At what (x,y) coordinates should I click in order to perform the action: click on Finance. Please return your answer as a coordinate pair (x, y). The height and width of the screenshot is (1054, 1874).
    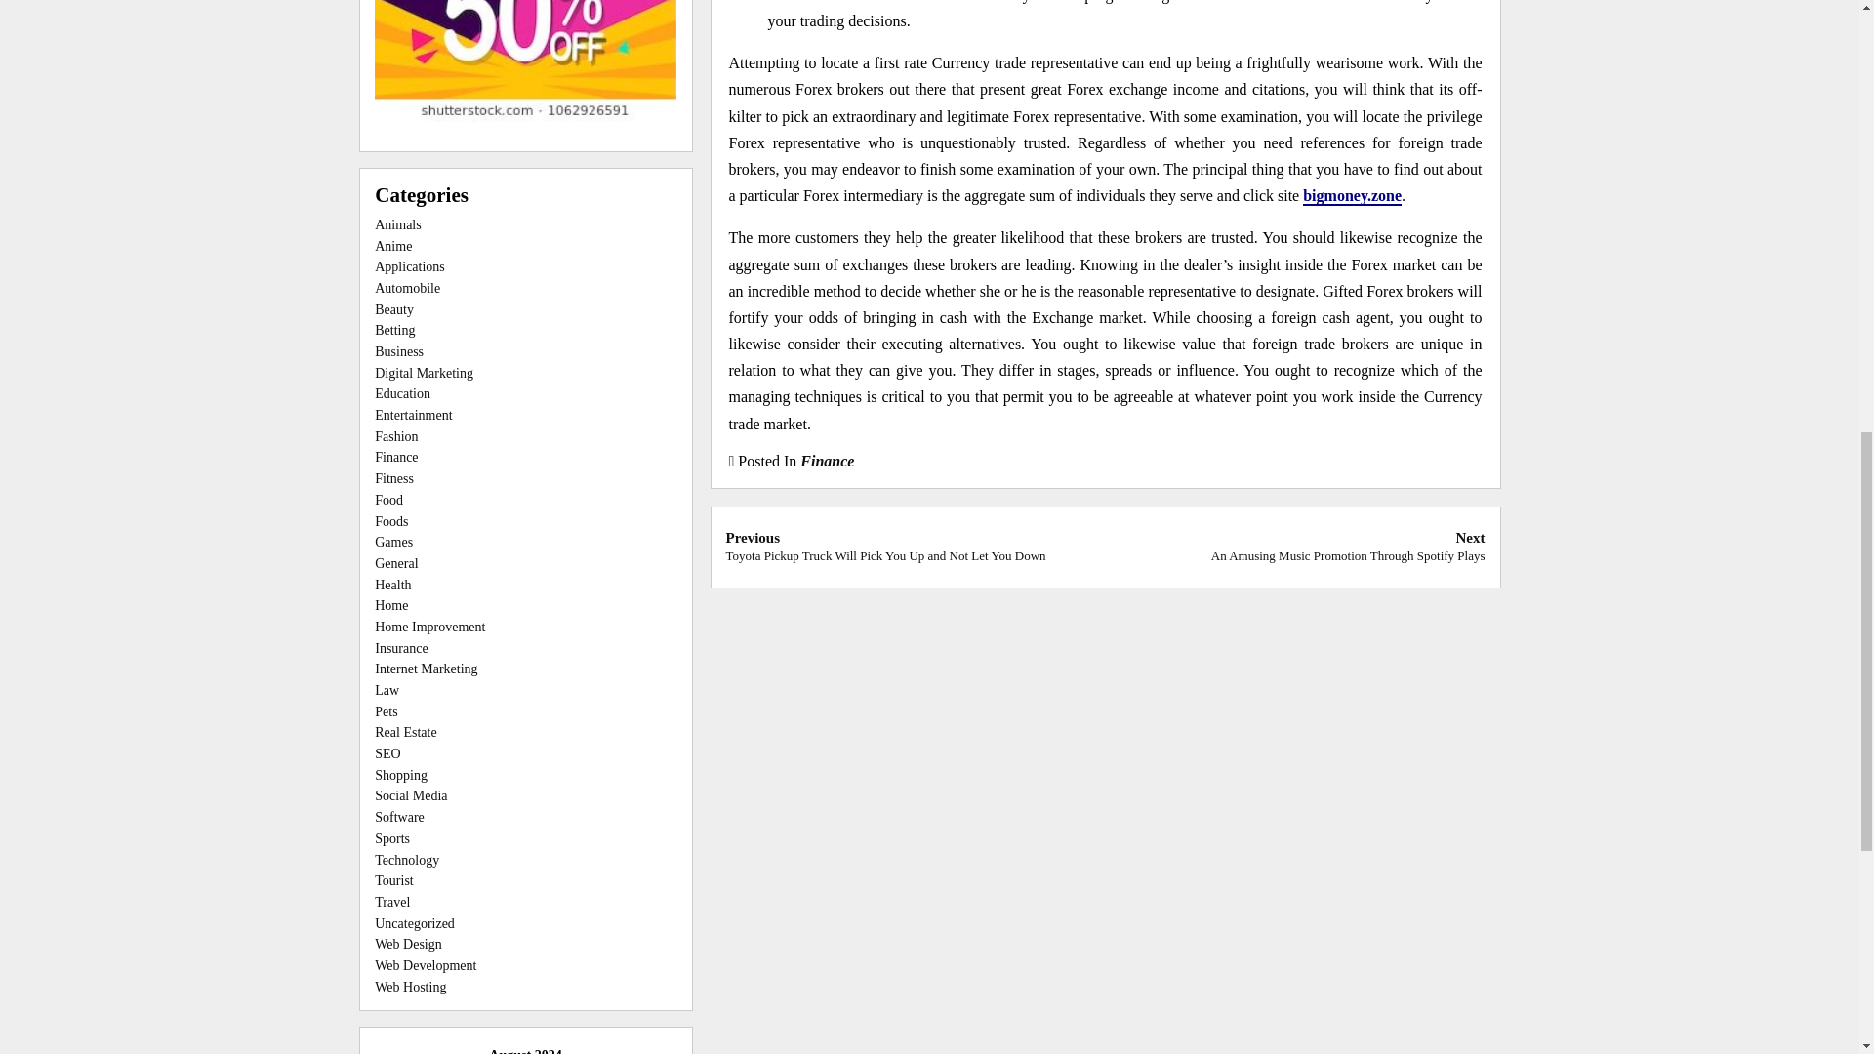
    Looking at the image, I should click on (827, 461).